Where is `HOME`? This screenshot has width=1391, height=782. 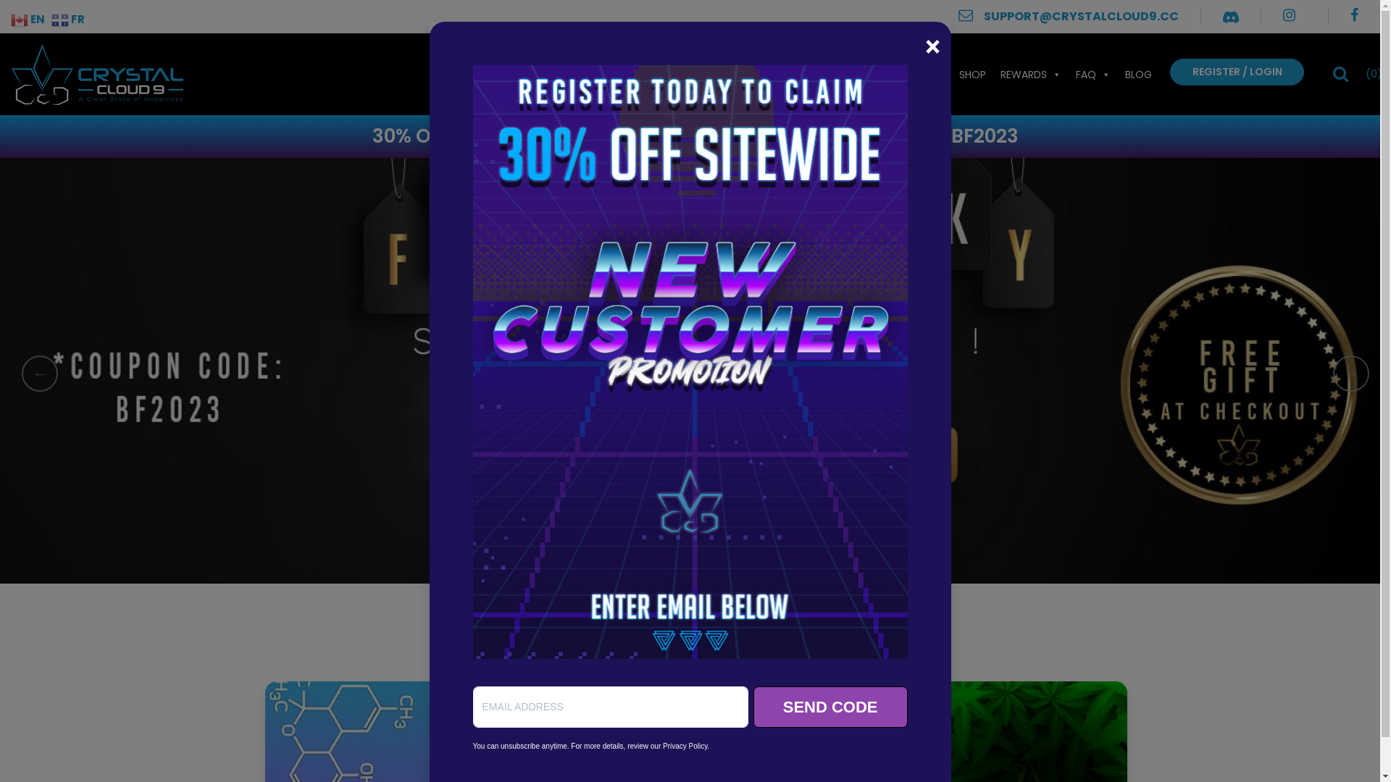
HOME is located at coordinates (840, 74).